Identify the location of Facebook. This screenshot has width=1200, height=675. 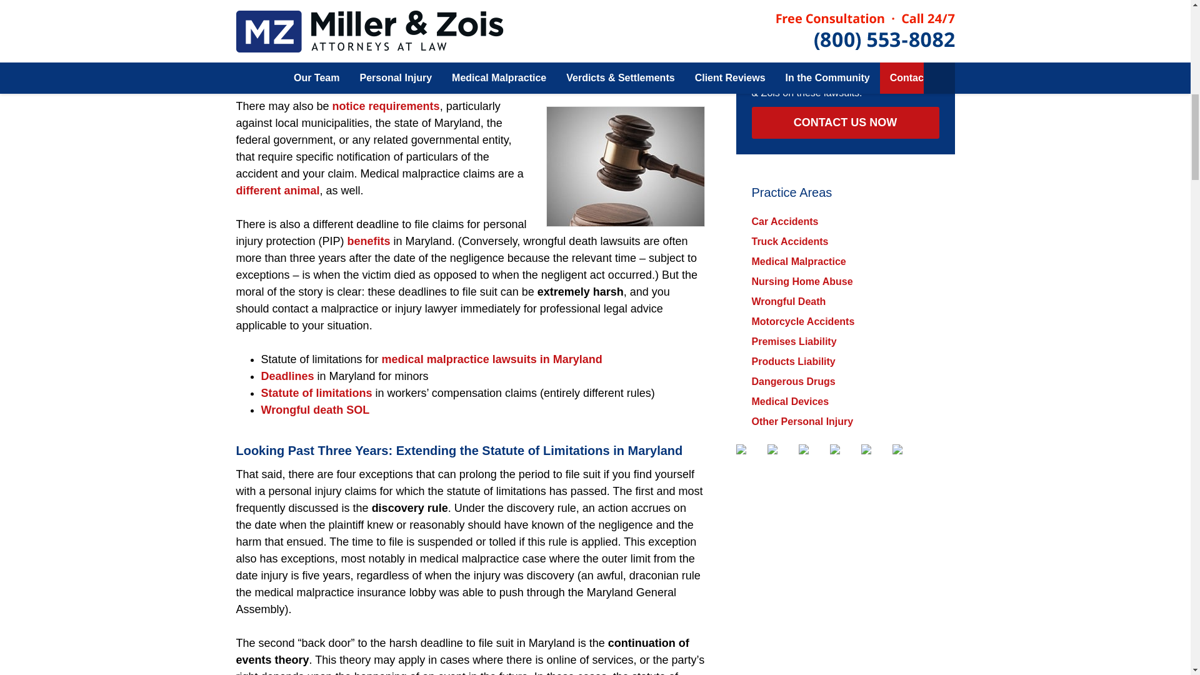
(750, 449).